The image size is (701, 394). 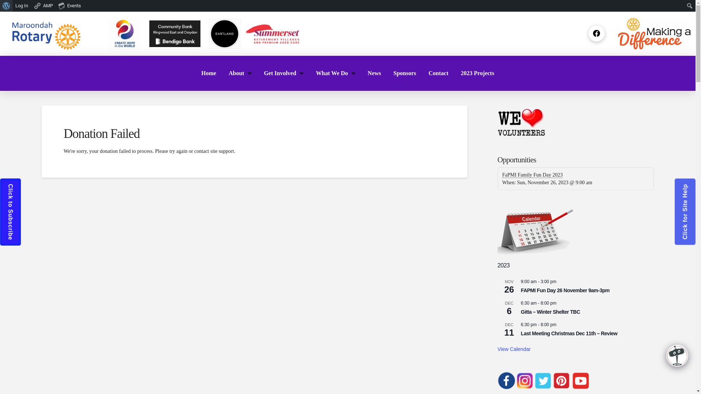 What do you see at coordinates (532, 175) in the screenshot?
I see `FaPMI Family Fun Day 2023` at bounding box center [532, 175].